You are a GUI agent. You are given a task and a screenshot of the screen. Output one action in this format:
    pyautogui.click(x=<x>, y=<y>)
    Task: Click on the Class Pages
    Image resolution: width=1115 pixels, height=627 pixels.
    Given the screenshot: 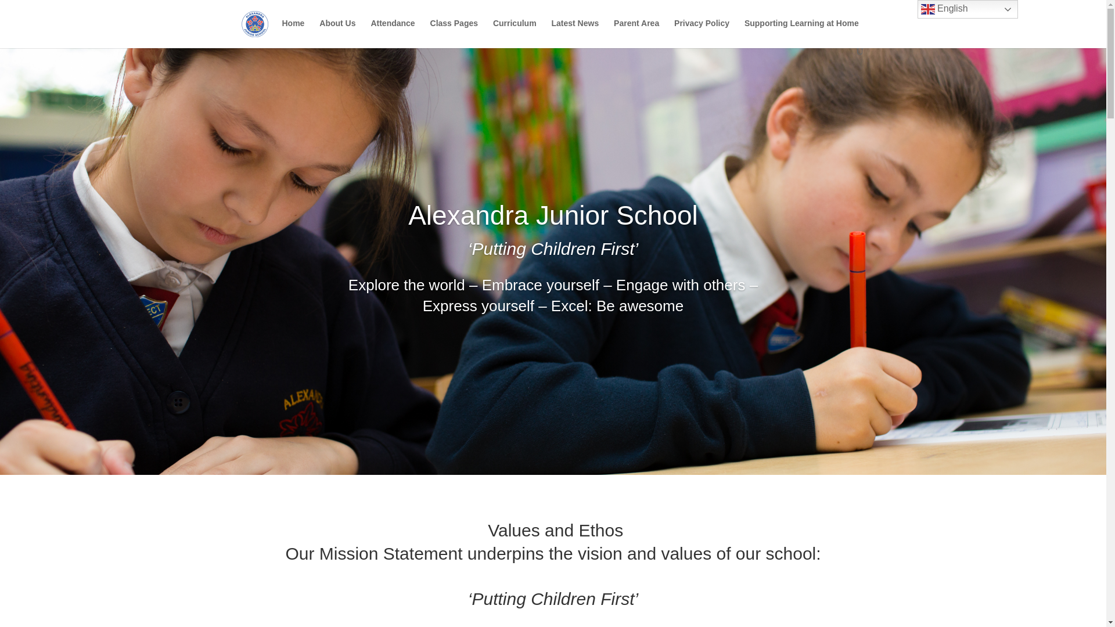 What is the action you would take?
    pyautogui.click(x=454, y=33)
    